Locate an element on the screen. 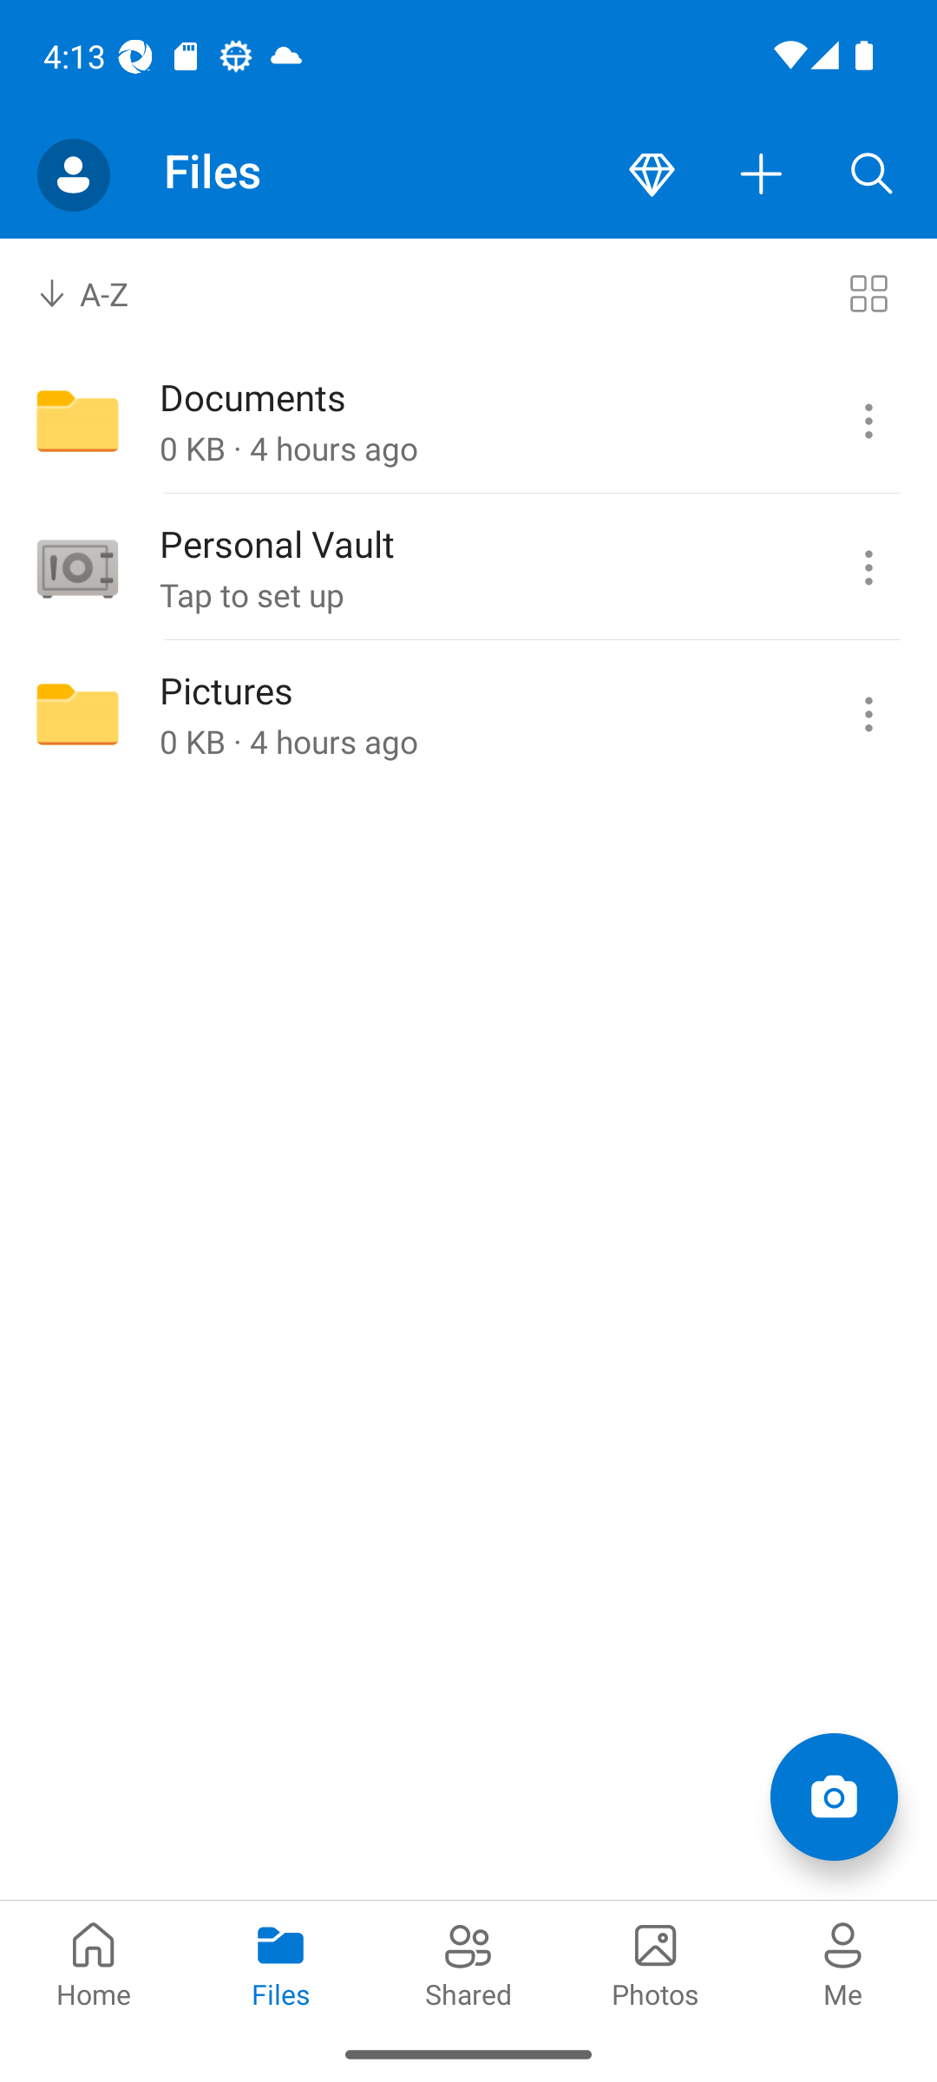  Search button is located at coordinates (872, 175).